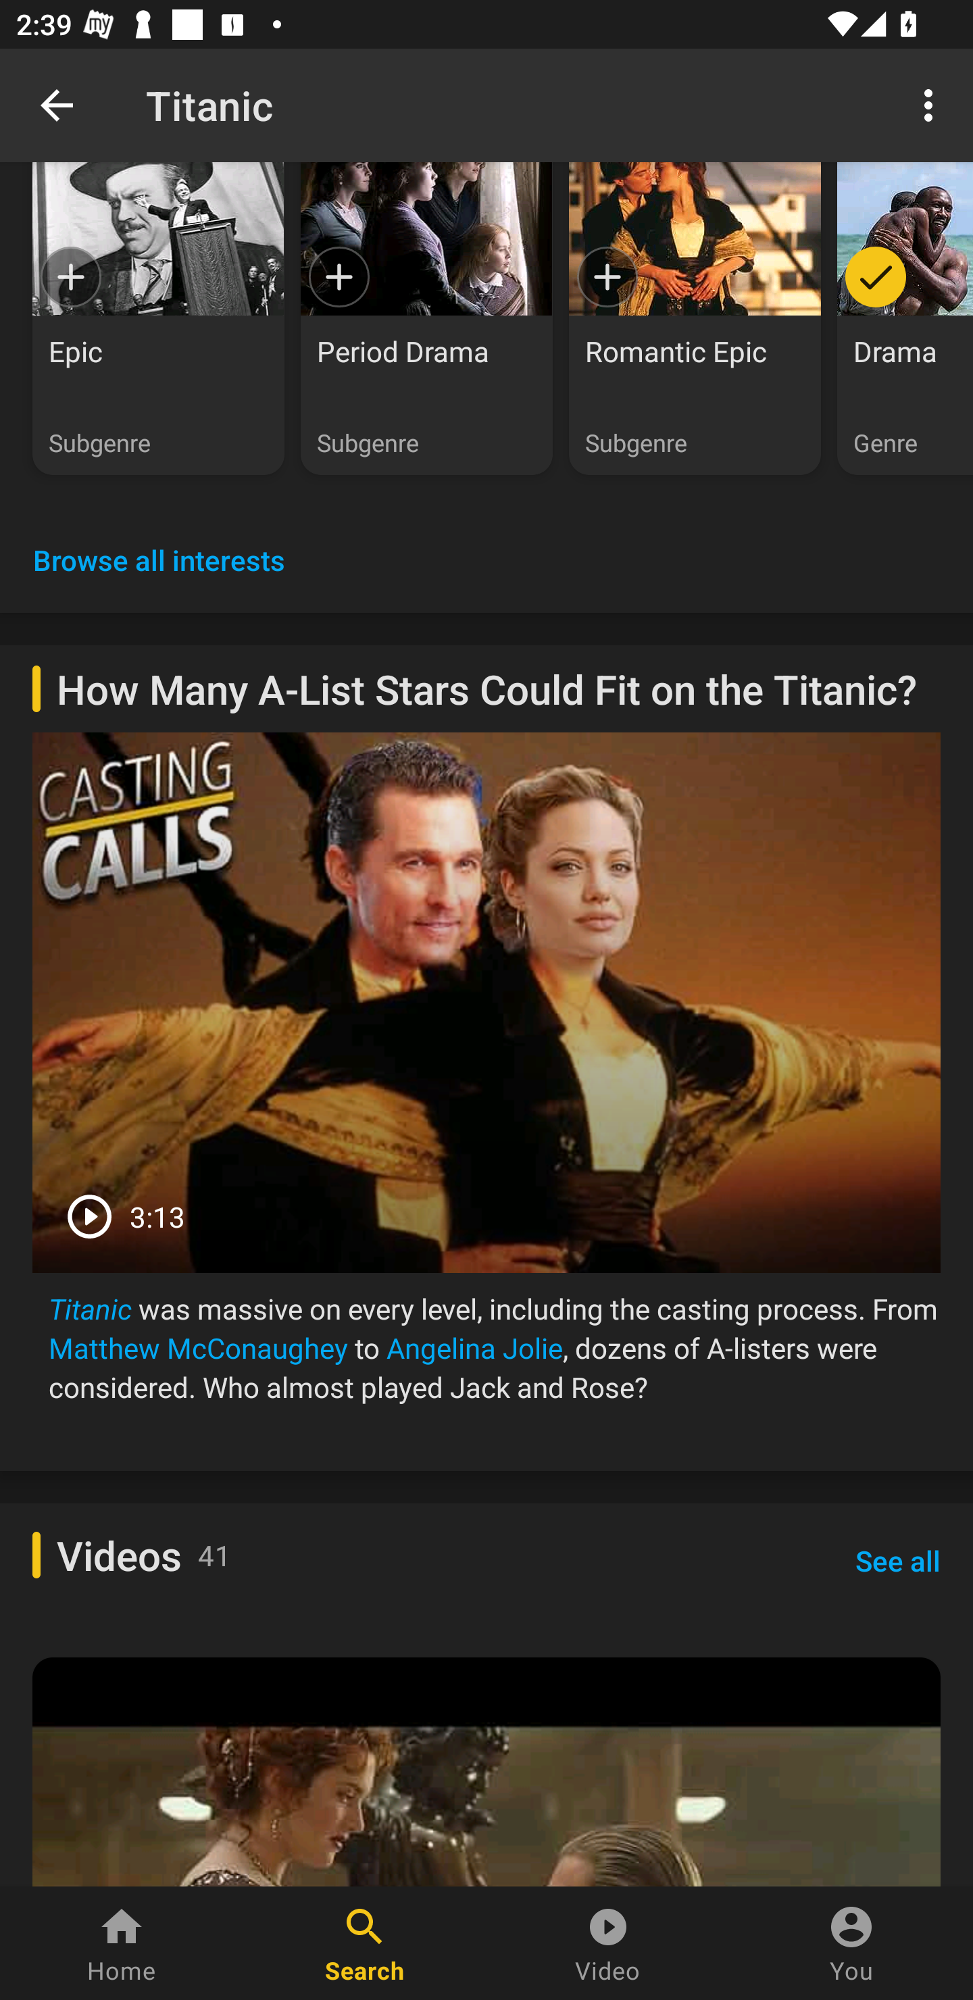 The image size is (973, 2000). I want to click on More options, so click(932, 104).